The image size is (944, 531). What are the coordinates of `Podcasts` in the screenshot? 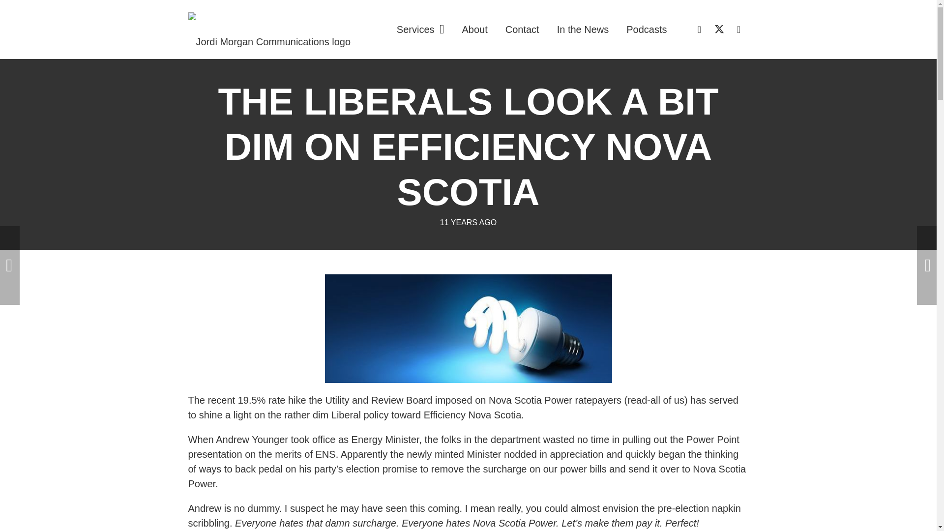 It's located at (646, 29).